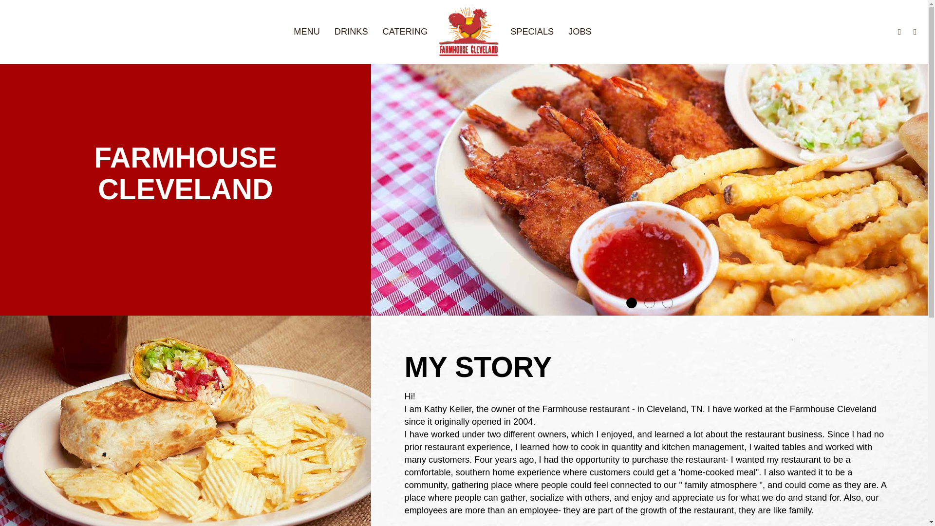  I want to click on CATERING, so click(405, 31).